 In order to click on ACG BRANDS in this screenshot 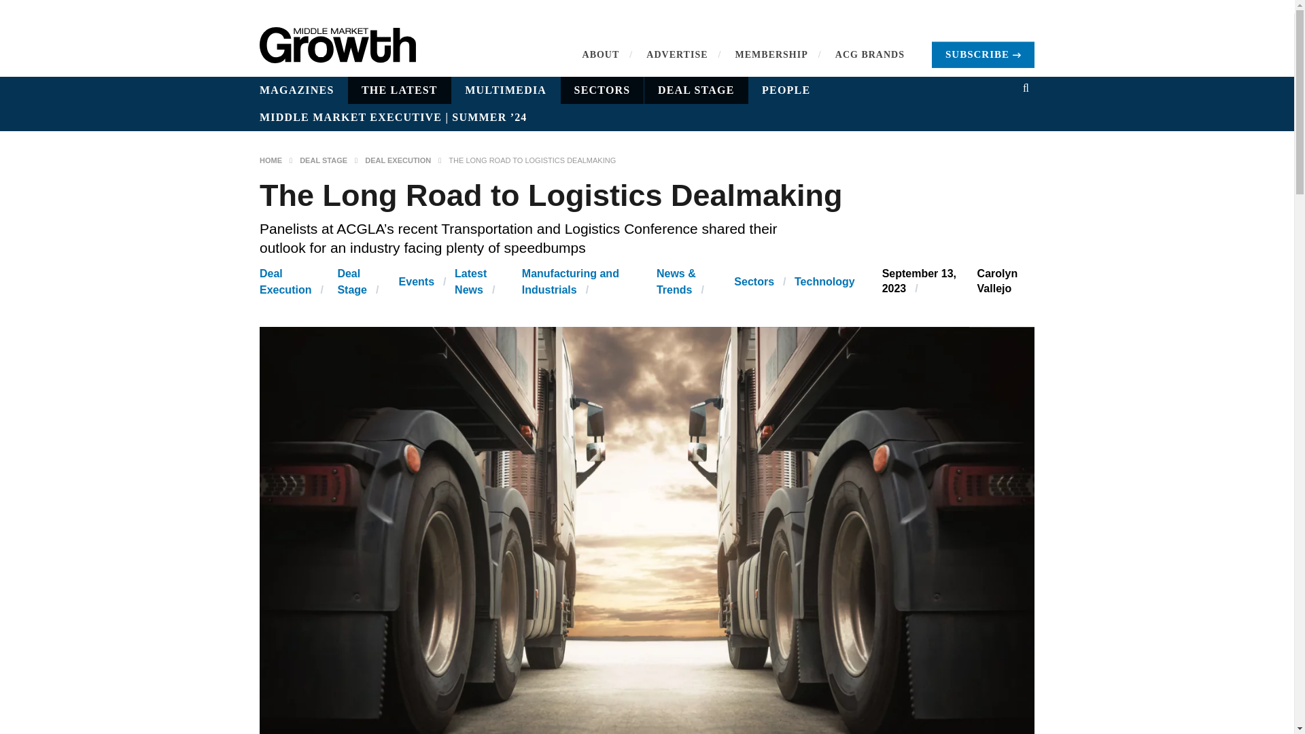, I will do `click(869, 54)`.